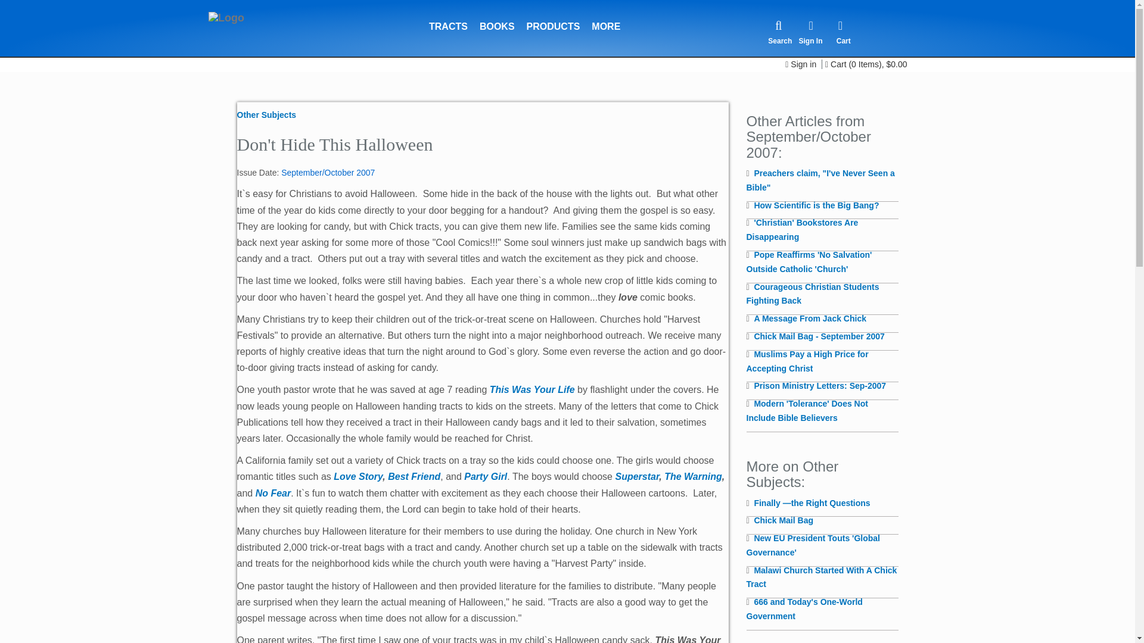  I want to click on BOOKS, so click(497, 19).